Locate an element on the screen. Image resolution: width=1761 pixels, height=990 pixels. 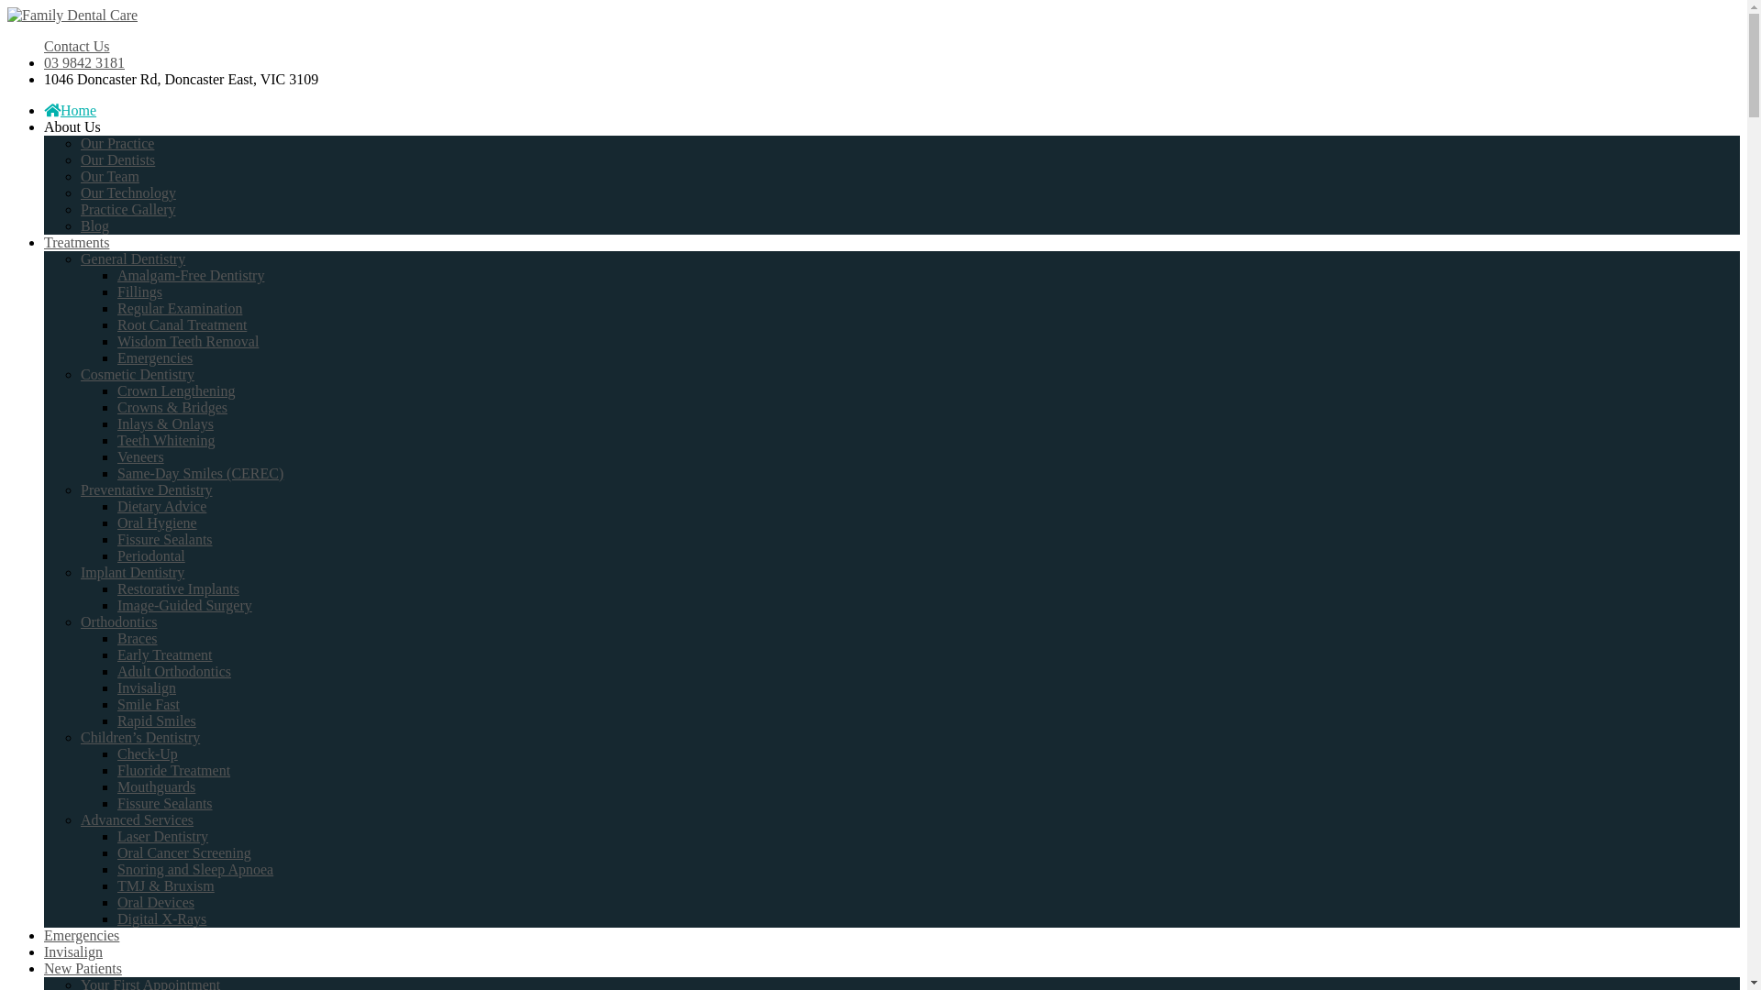
Emergencies is located at coordinates (82, 935).